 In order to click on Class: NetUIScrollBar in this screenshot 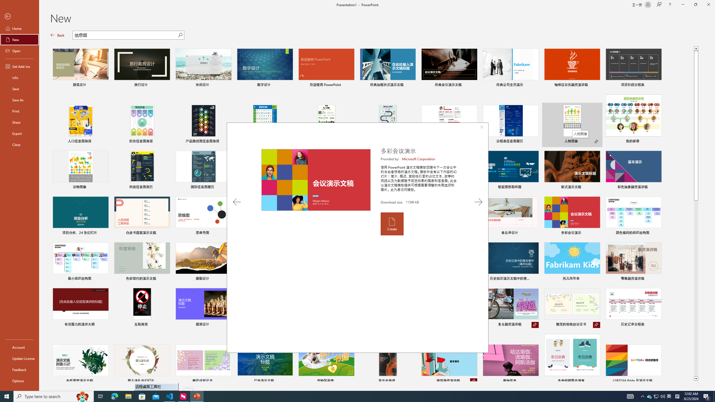, I will do `click(712, 210)`.